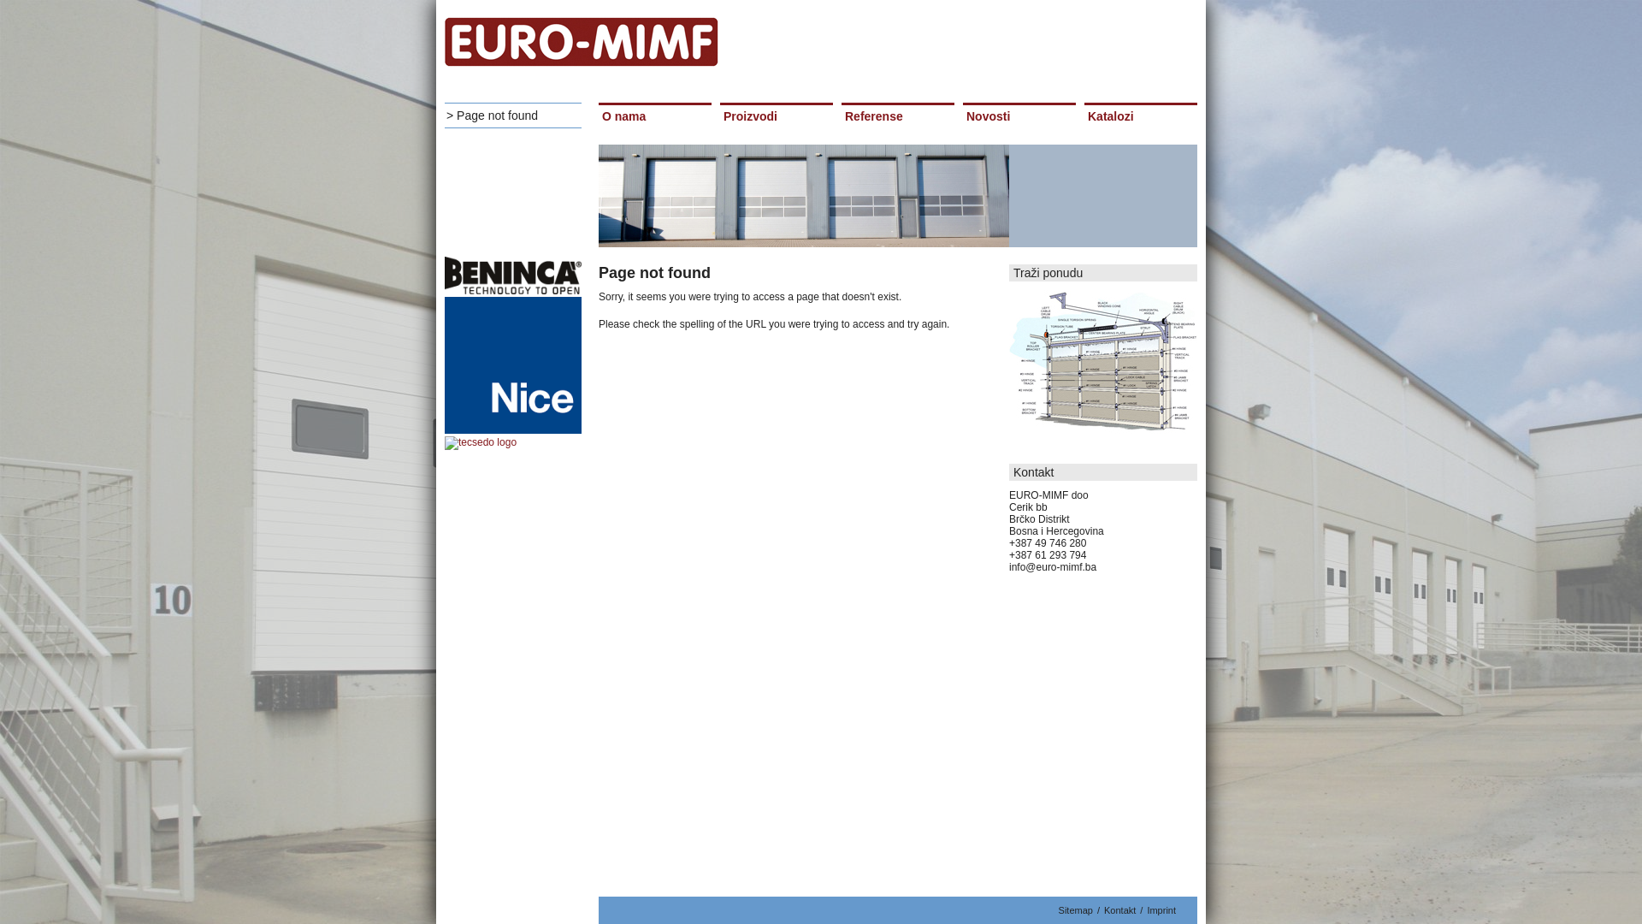 Image resolution: width=1642 pixels, height=924 pixels. What do you see at coordinates (776, 116) in the screenshot?
I see `Proizvodi` at bounding box center [776, 116].